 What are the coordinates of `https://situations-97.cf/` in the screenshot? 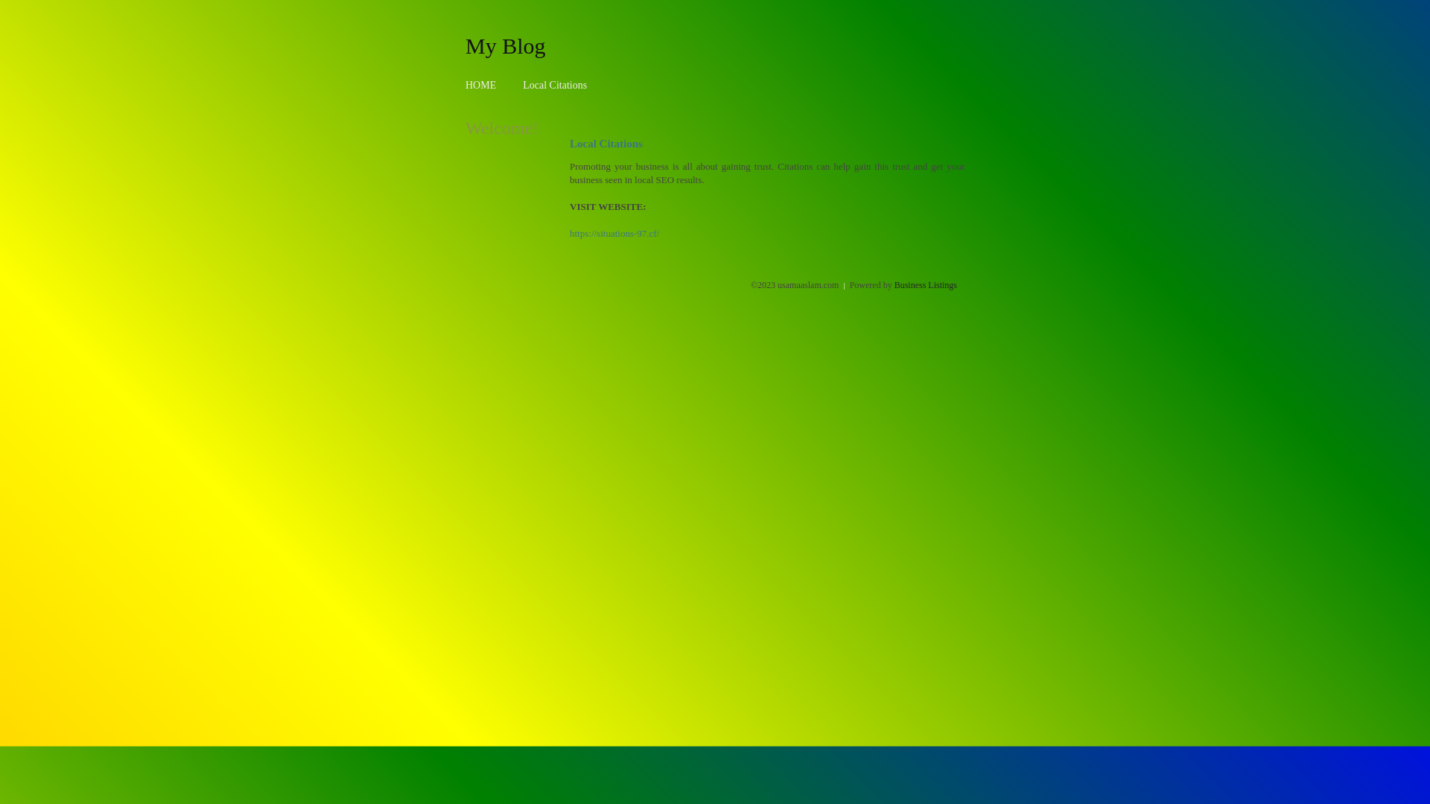 It's located at (614, 234).